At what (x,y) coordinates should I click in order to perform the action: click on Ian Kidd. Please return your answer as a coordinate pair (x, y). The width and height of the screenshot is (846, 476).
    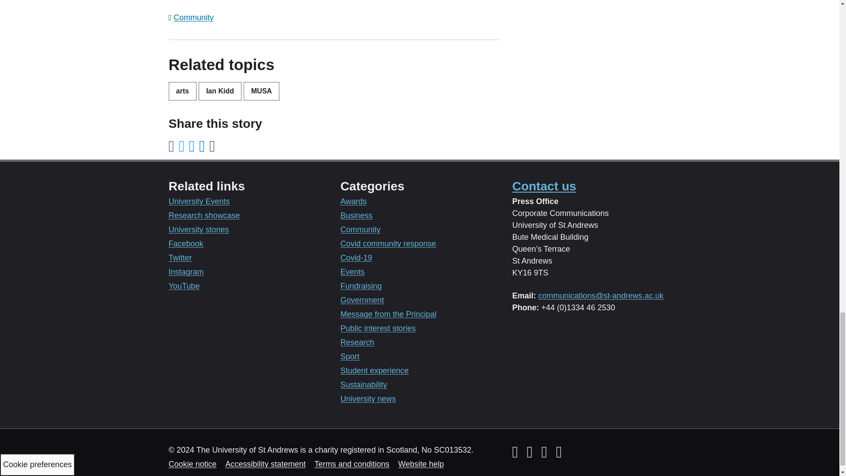
    Looking at the image, I should click on (220, 91).